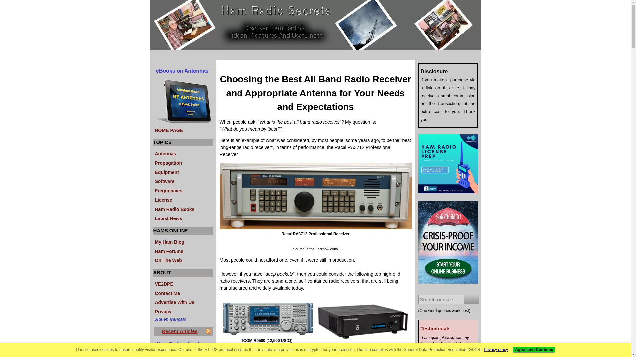 This screenshot has width=636, height=357. What do you see at coordinates (180, 331) in the screenshot?
I see `Recent Articles` at bounding box center [180, 331].